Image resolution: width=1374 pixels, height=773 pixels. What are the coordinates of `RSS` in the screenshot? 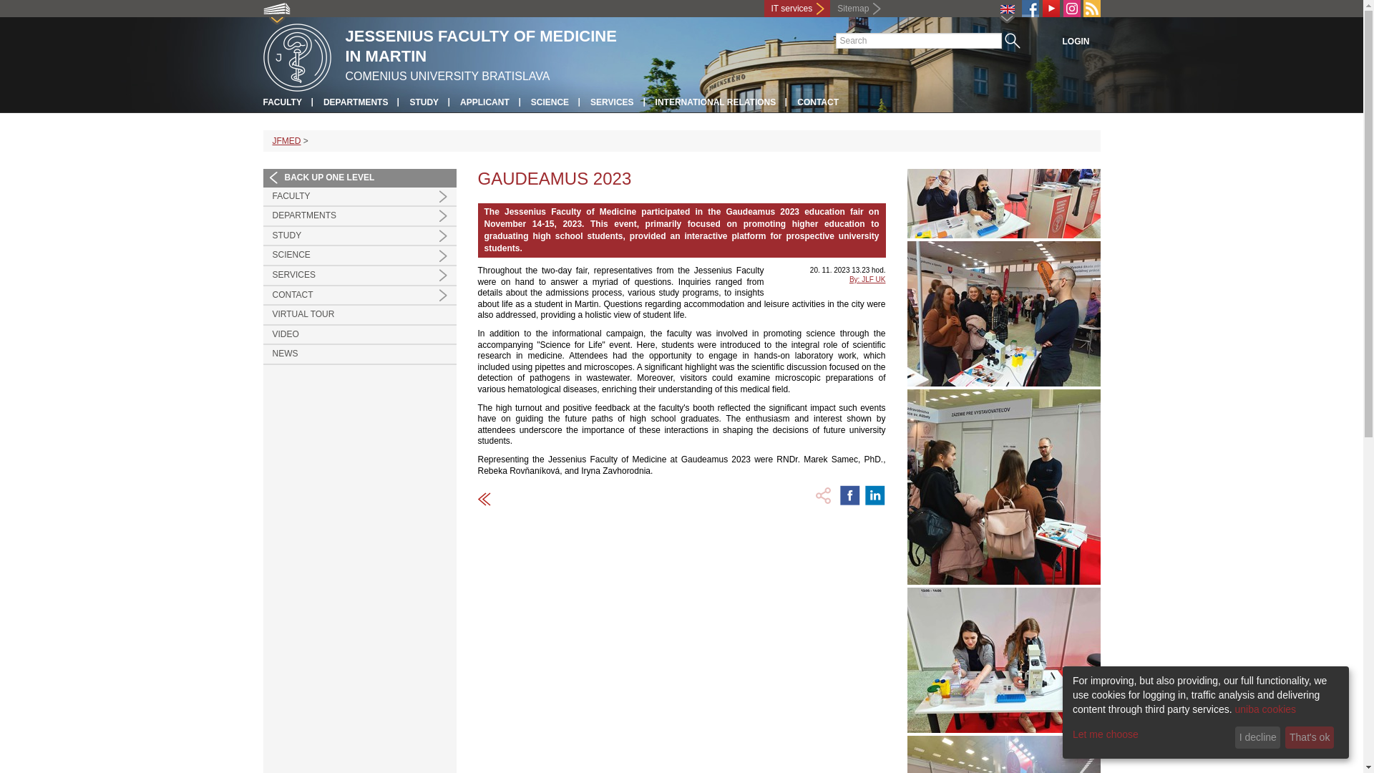 It's located at (1092, 9).